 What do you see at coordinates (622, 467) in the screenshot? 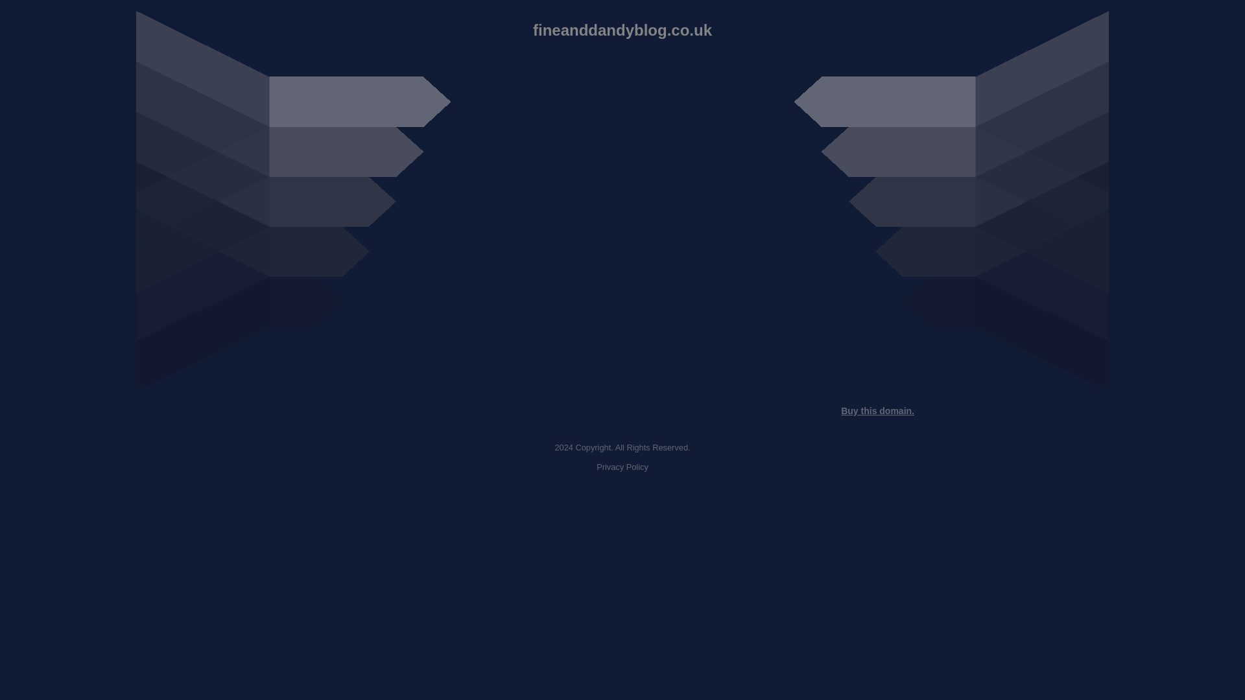
I see `Privacy Policy` at bounding box center [622, 467].